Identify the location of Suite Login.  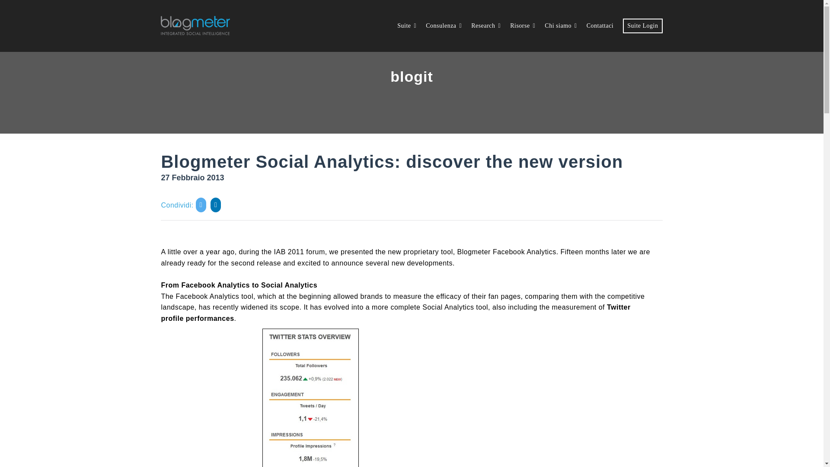
(642, 26).